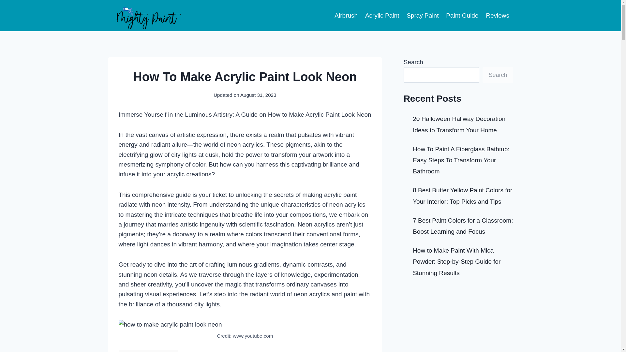 The width and height of the screenshot is (626, 352). Describe the element at coordinates (423, 15) in the screenshot. I see `Spray Paint` at that location.